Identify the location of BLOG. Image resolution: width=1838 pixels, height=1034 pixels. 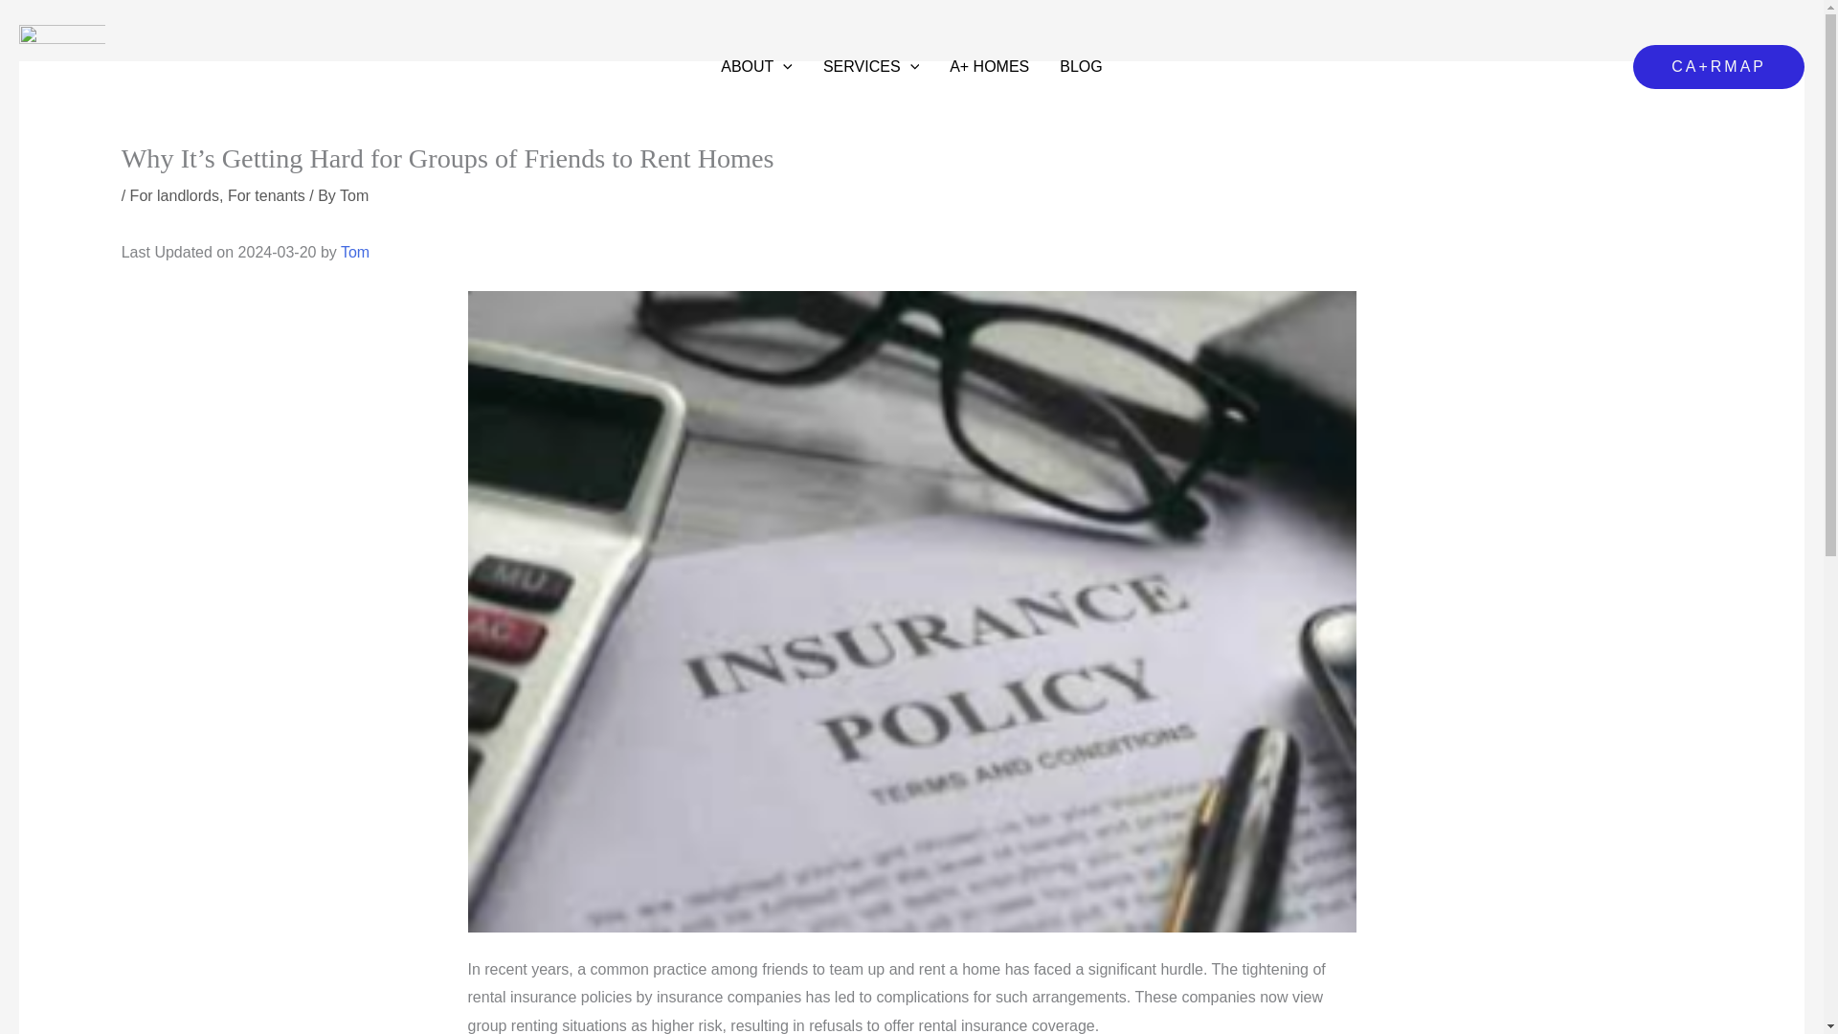
(1080, 67).